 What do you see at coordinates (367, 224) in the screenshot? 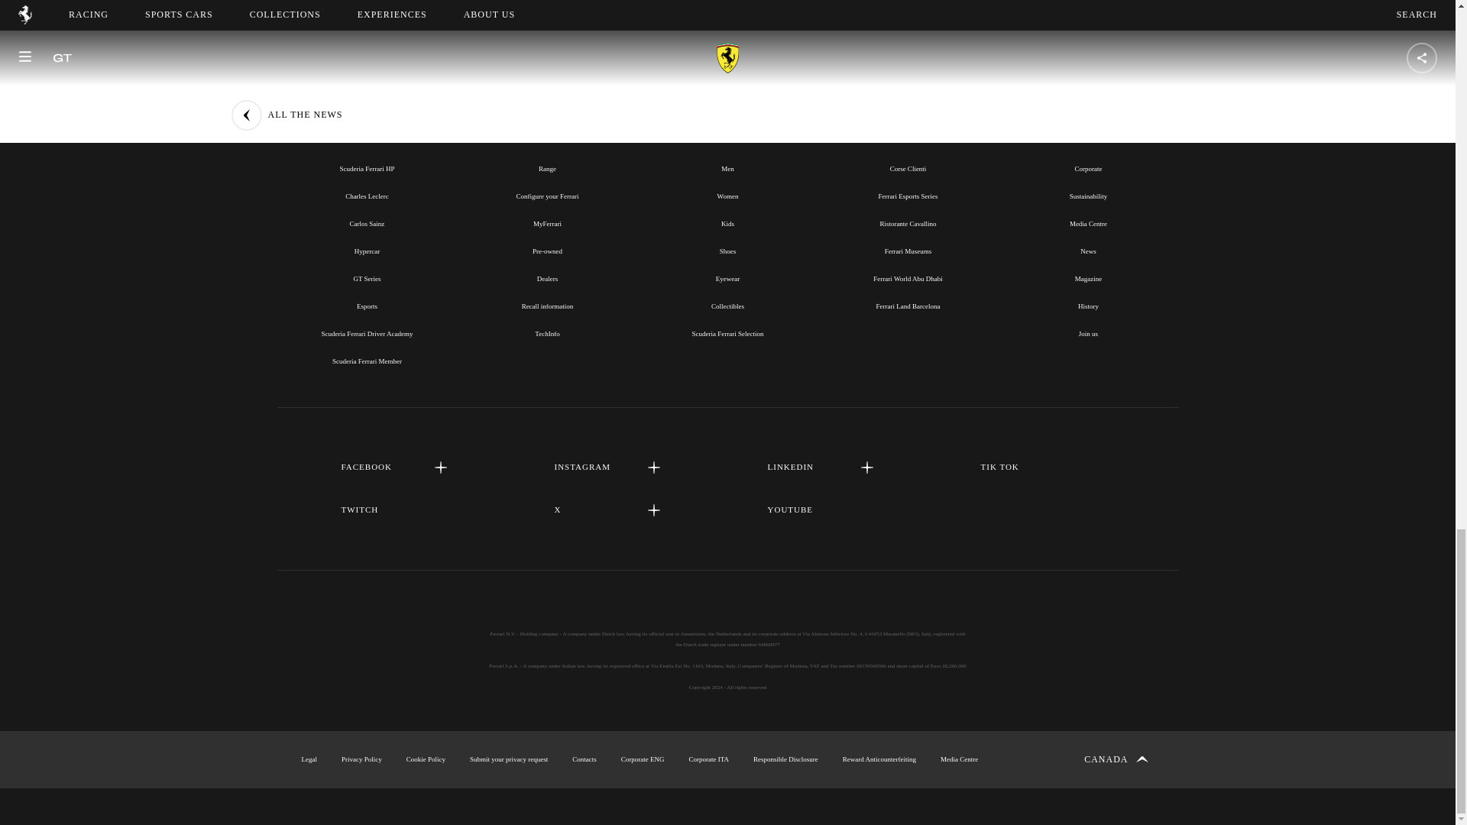
I see `Carlos Sainz` at bounding box center [367, 224].